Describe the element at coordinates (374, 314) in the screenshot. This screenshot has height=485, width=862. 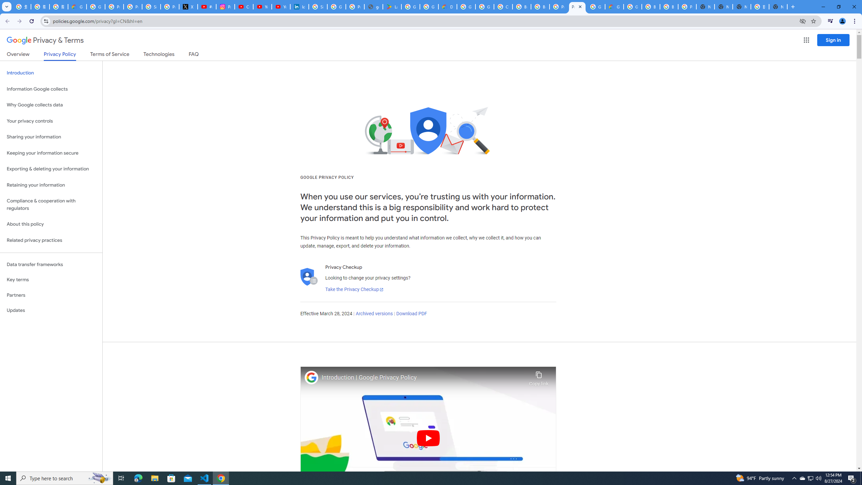
I see `Archived versions` at that location.